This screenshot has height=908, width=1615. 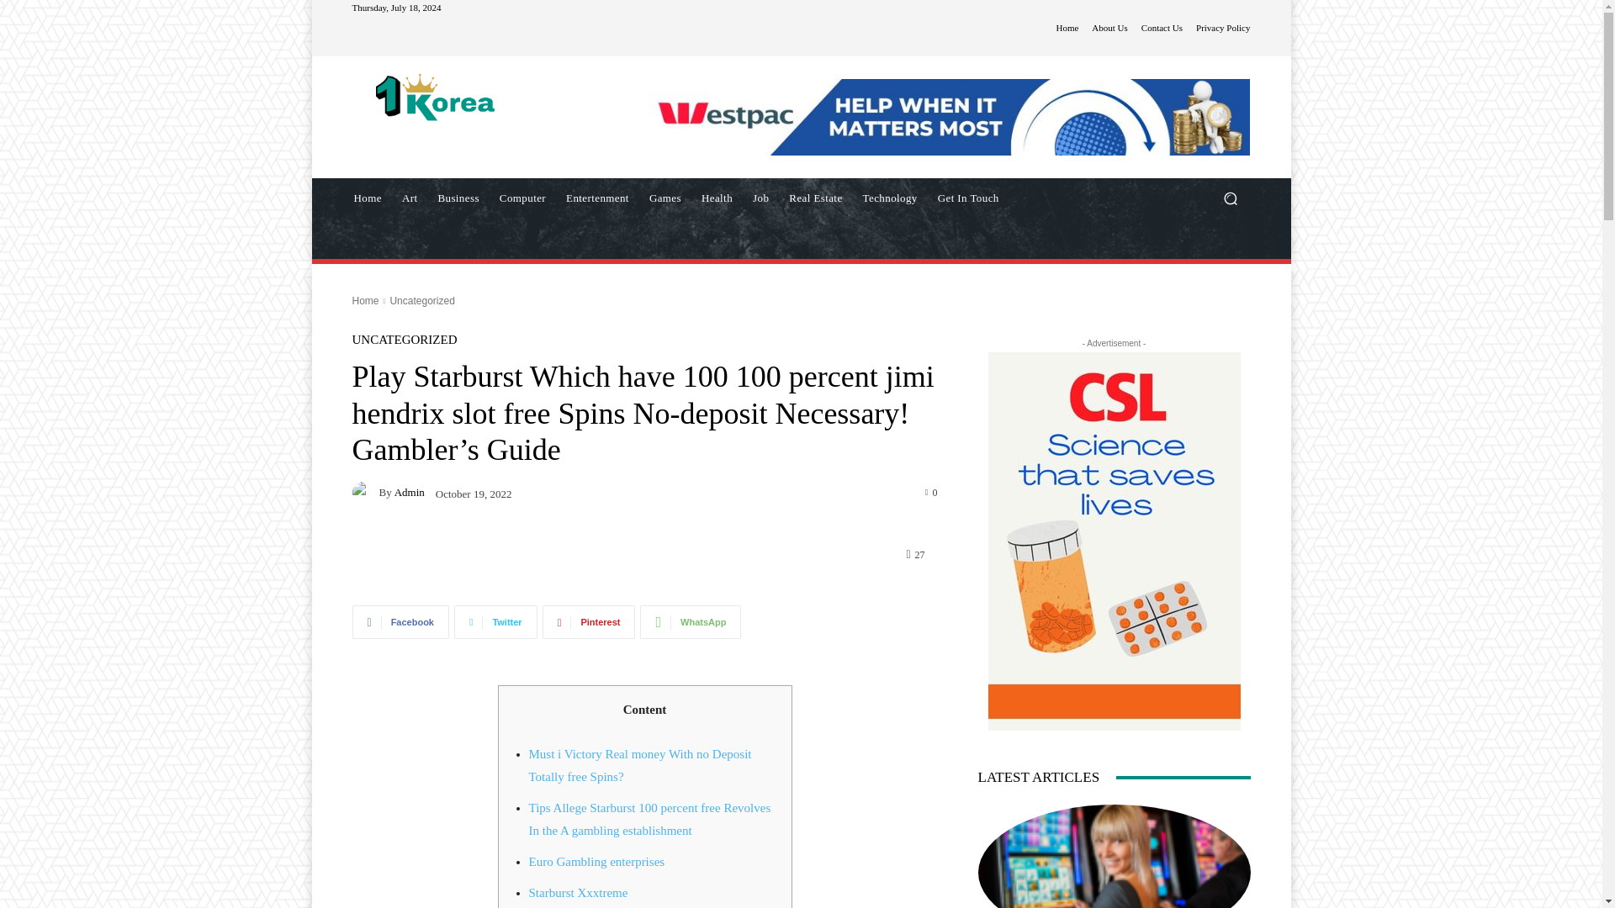 What do you see at coordinates (589, 622) in the screenshot?
I see `Pinterest` at bounding box center [589, 622].